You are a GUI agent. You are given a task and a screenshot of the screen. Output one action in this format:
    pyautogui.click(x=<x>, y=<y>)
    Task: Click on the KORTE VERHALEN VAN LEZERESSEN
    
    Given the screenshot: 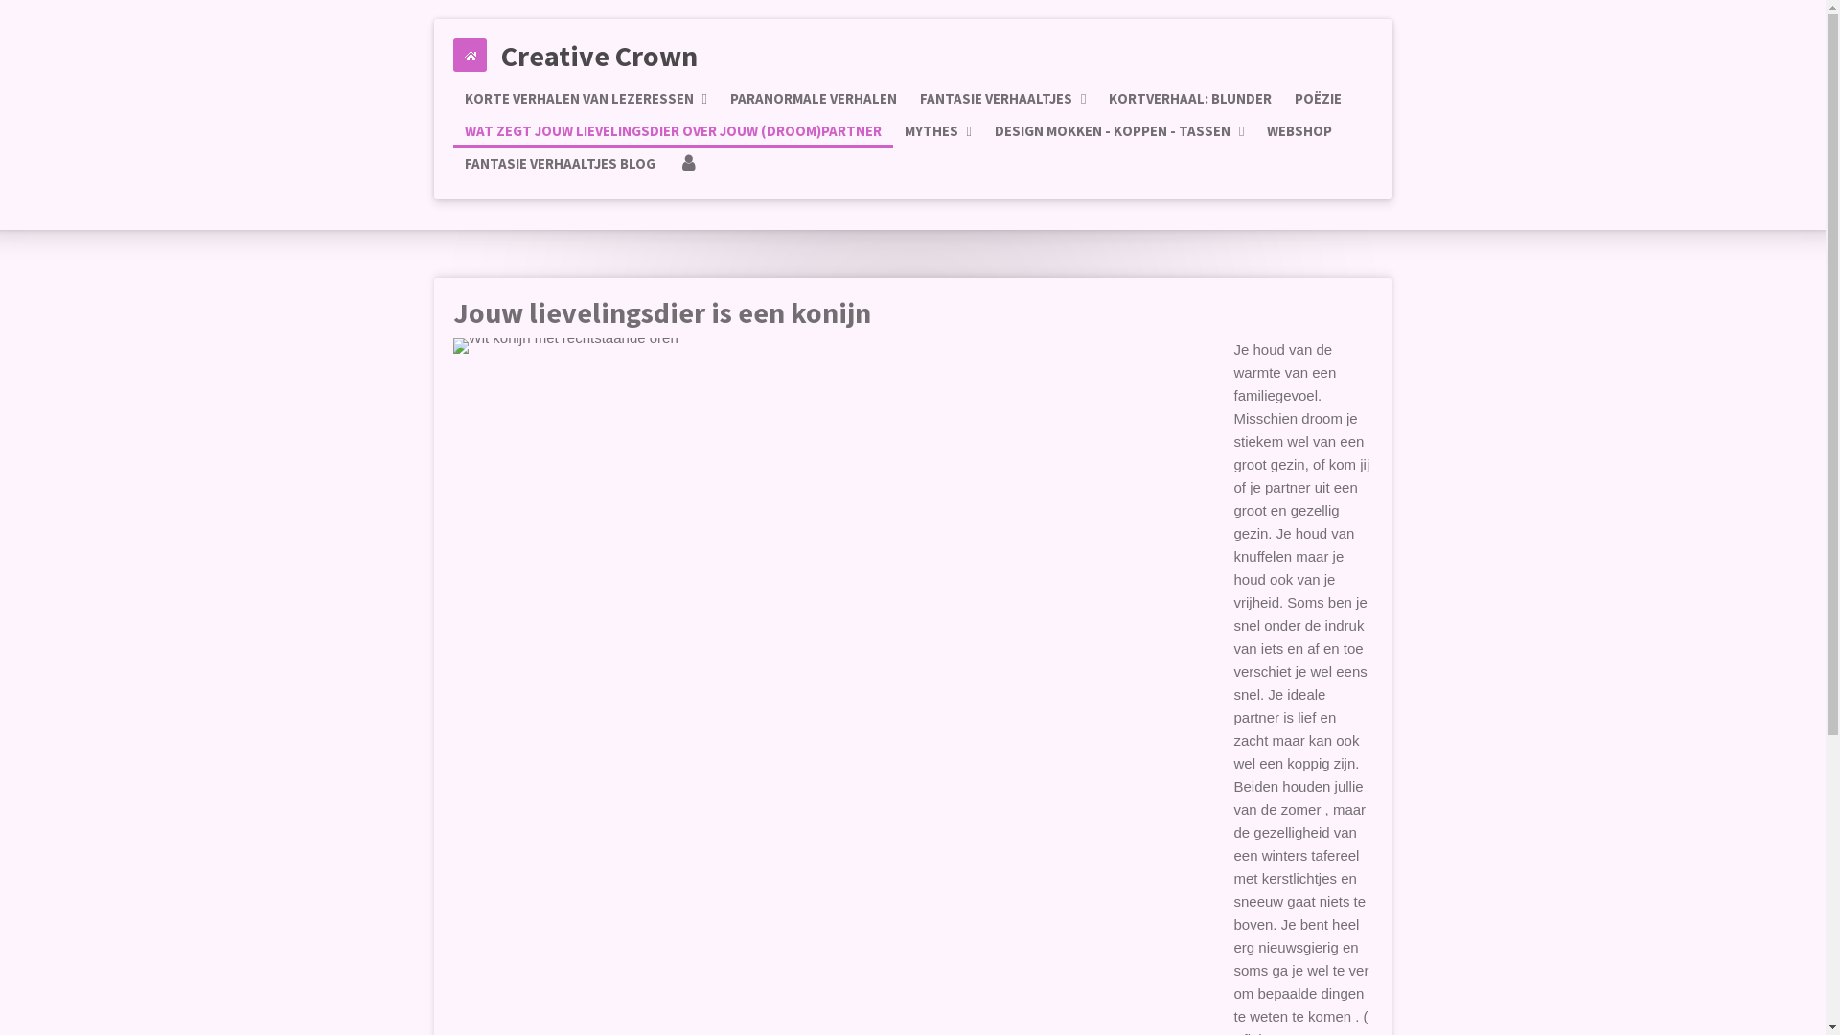 What is the action you would take?
    pyautogui.click(x=585, y=99)
    